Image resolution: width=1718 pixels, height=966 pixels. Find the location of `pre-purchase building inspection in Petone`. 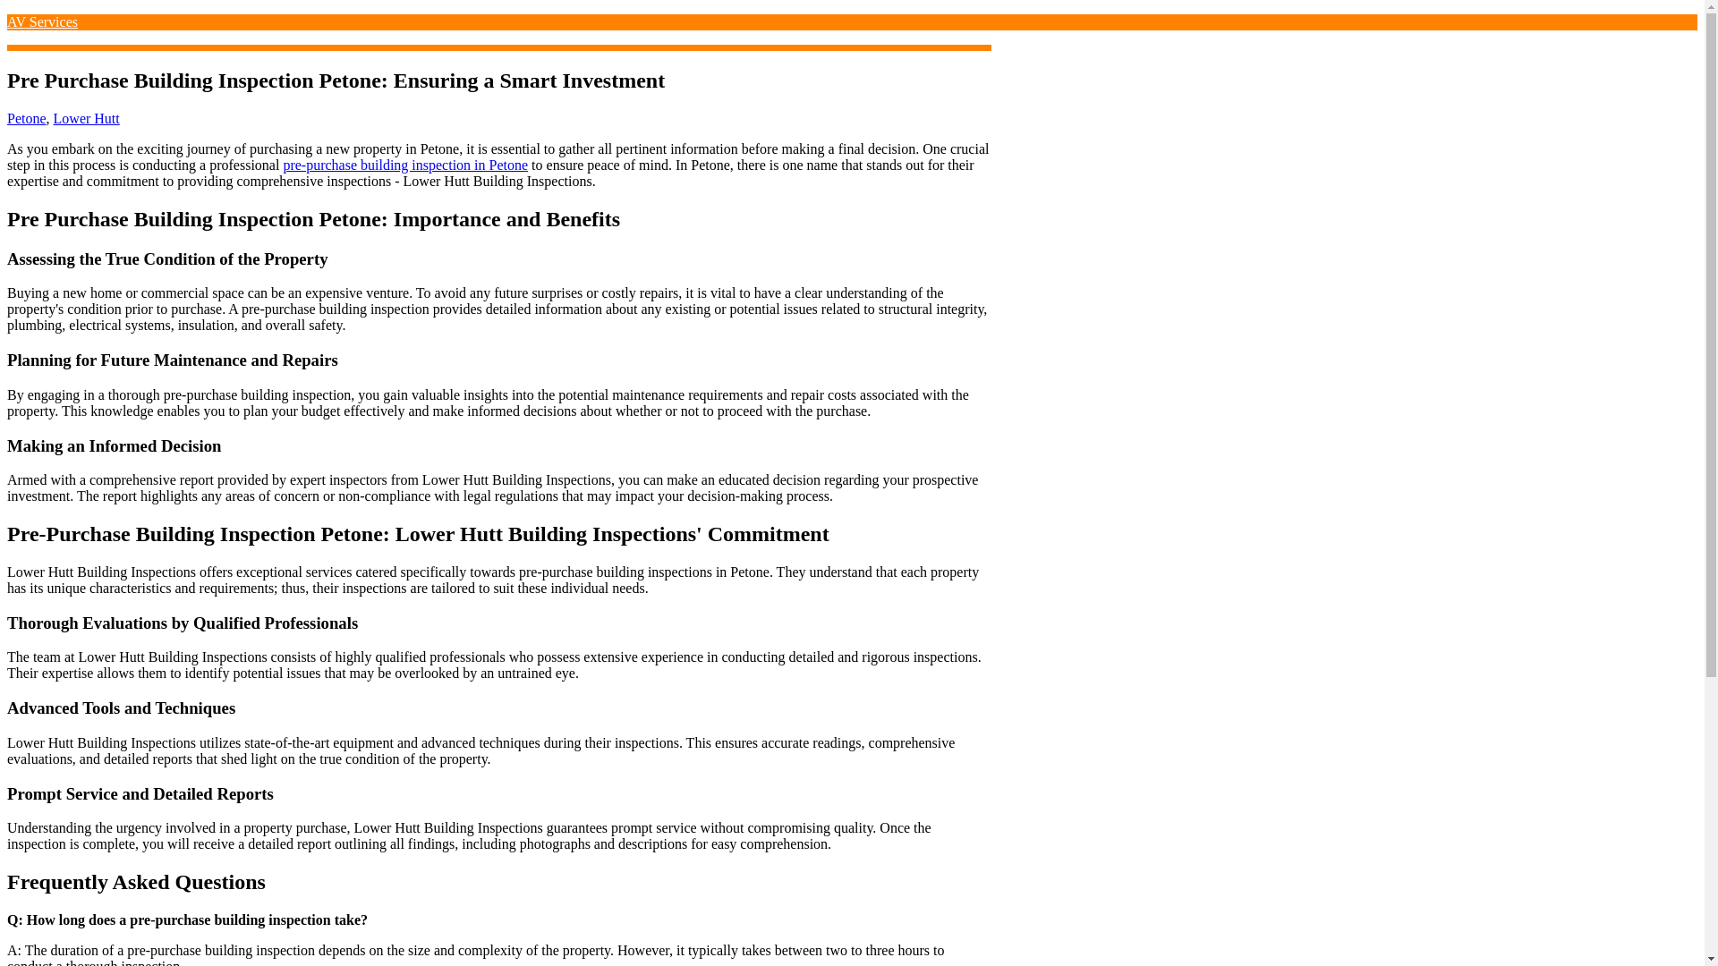

pre-purchase building inspection in Petone is located at coordinates (404, 165).